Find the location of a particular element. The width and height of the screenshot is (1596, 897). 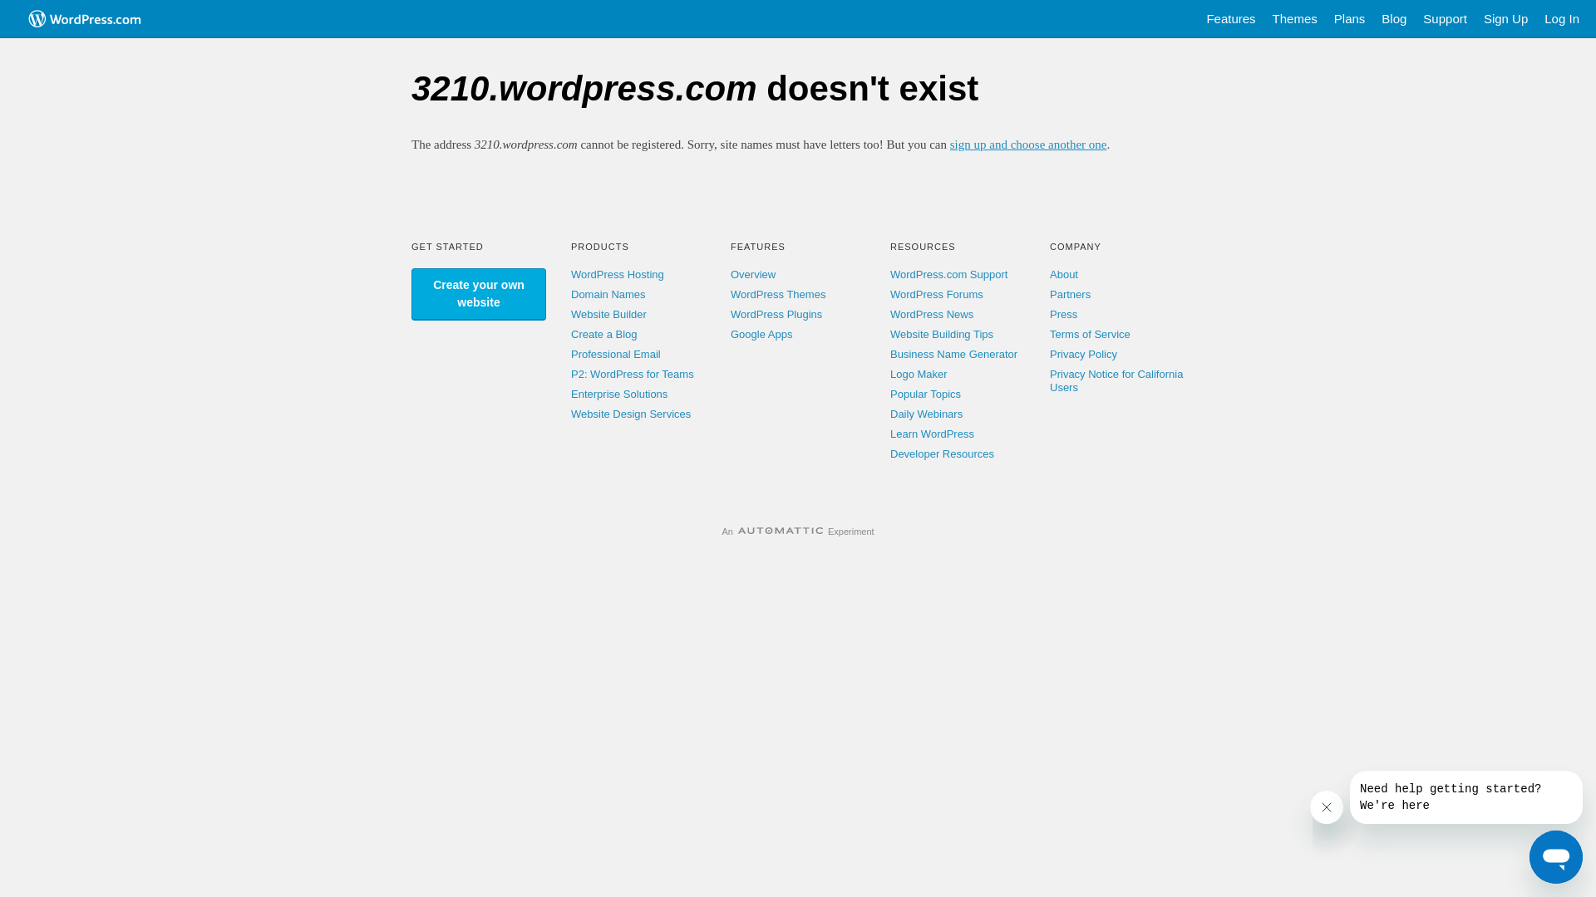

Message from company is located at coordinates (1466, 797).